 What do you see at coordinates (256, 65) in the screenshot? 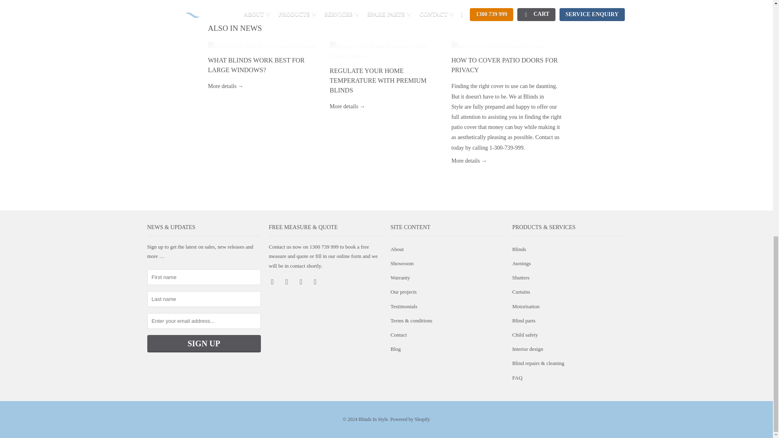
I see `What Blinds Work Best for Large Windows?` at bounding box center [256, 65].